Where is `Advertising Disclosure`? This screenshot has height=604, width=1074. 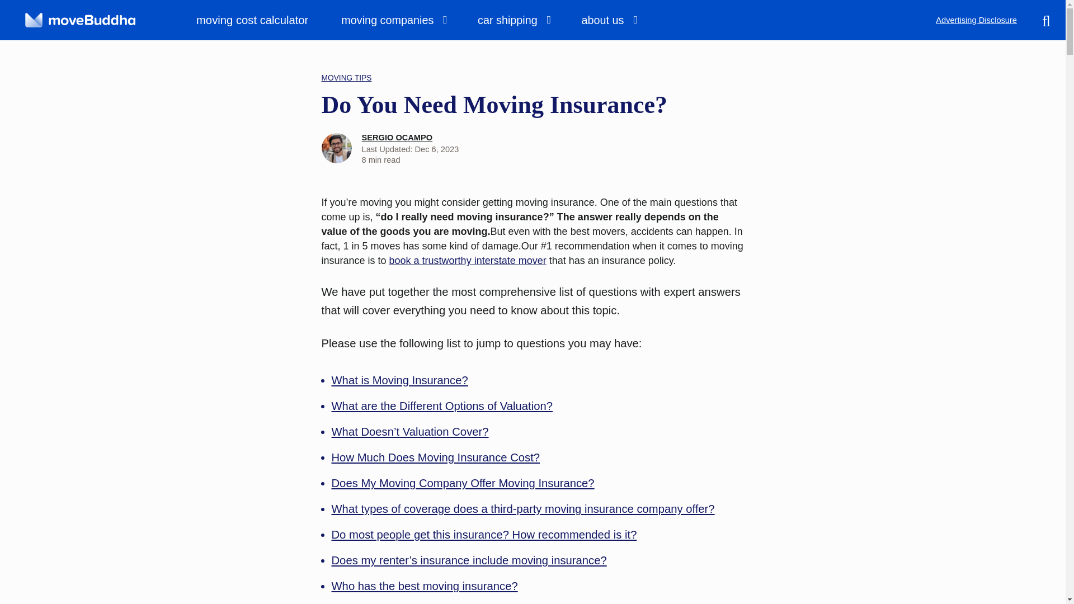 Advertising Disclosure is located at coordinates (976, 20).